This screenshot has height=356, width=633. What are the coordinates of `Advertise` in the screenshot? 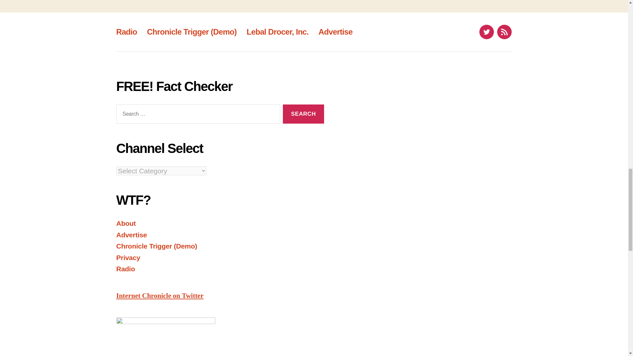 It's located at (335, 32).